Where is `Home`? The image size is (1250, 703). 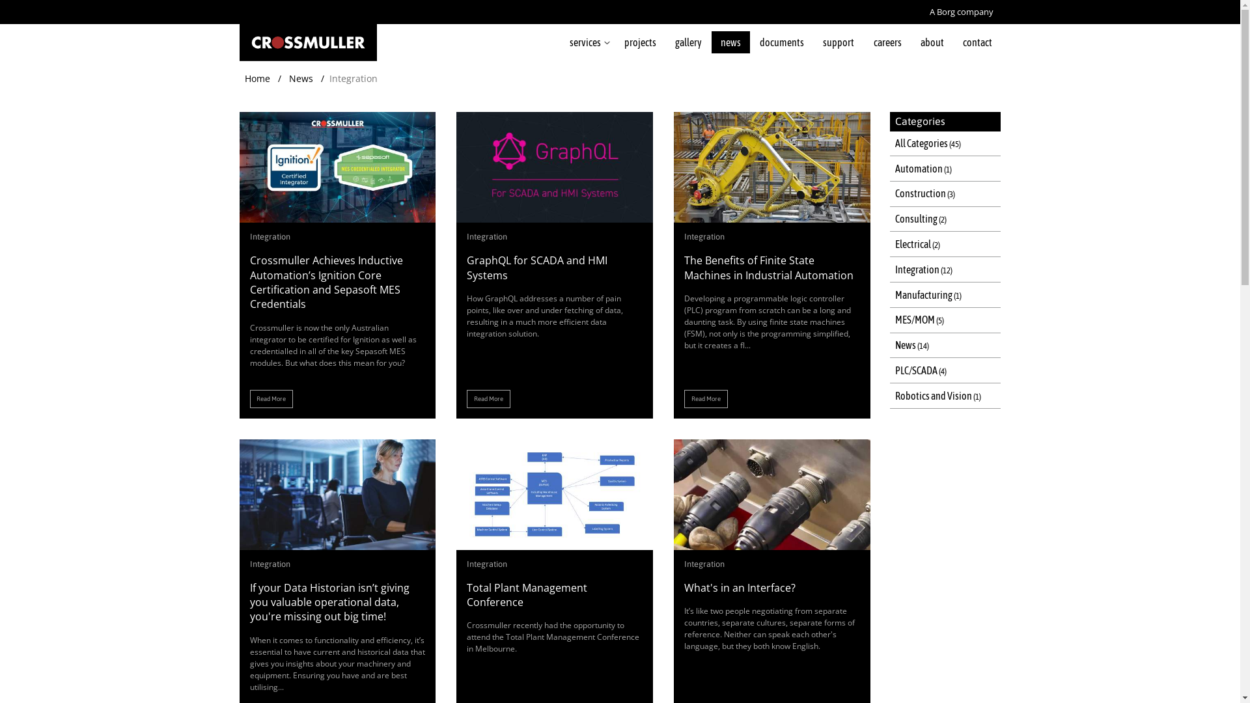
Home is located at coordinates (258, 78).